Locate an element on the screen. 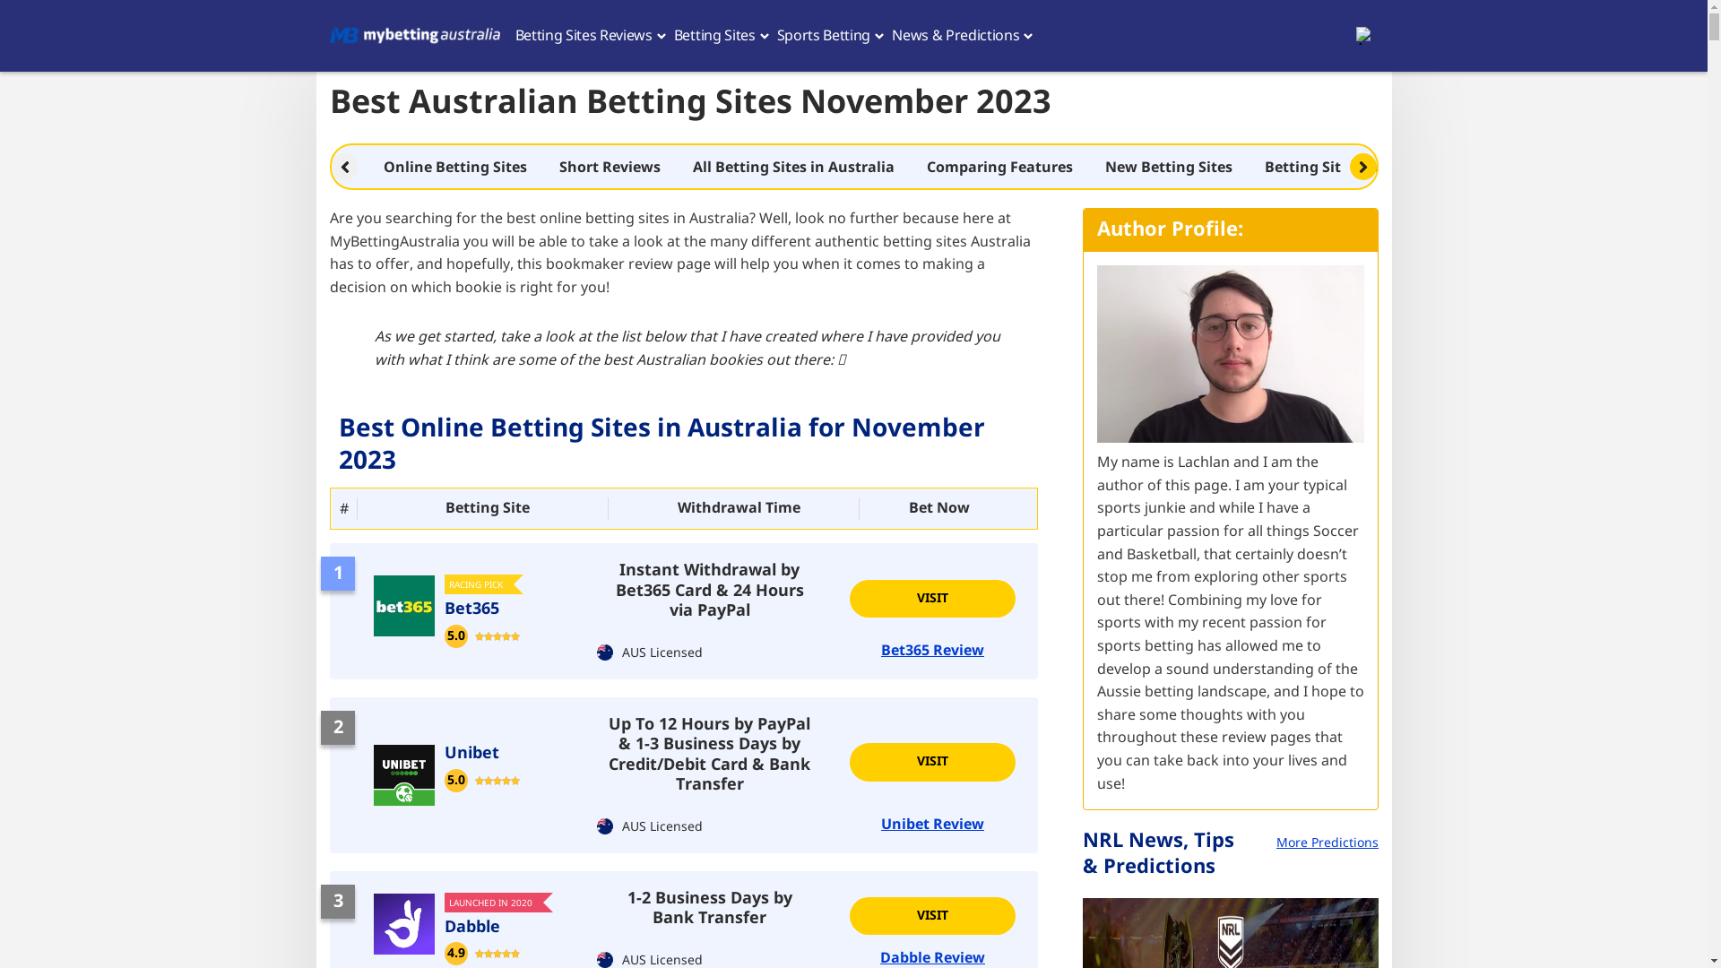  australian-flag-icon is located at coordinates (605, 826).